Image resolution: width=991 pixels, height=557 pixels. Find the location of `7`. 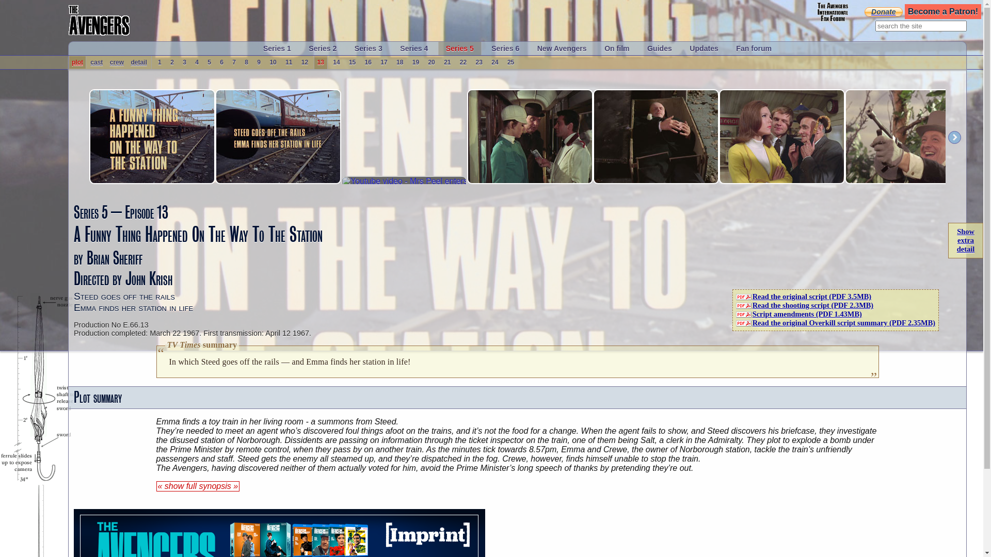

7 is located at coordinates (234, 62).